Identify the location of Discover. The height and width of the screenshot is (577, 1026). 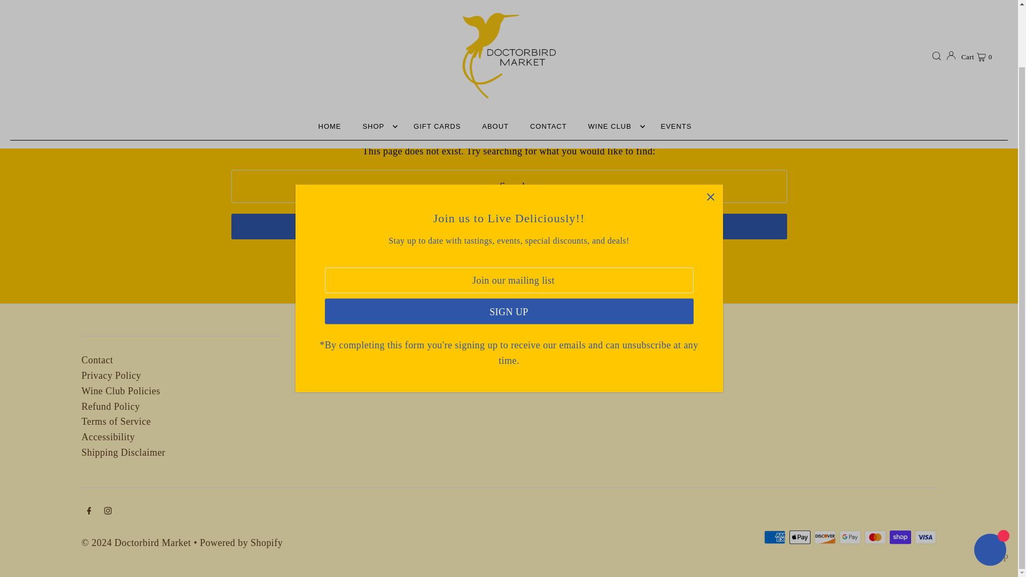
(825, 537).